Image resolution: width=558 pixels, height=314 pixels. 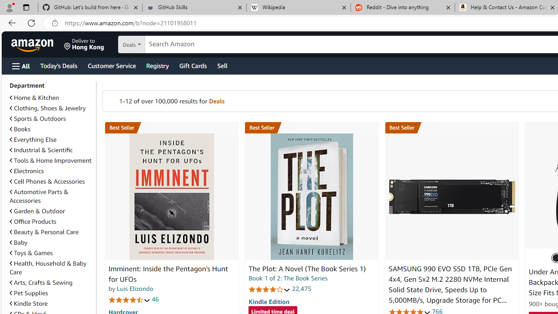 What do you see at coordinates (58, 65) in the screenshot?
I see `Today's Deals` at bounding box center [58, 65].